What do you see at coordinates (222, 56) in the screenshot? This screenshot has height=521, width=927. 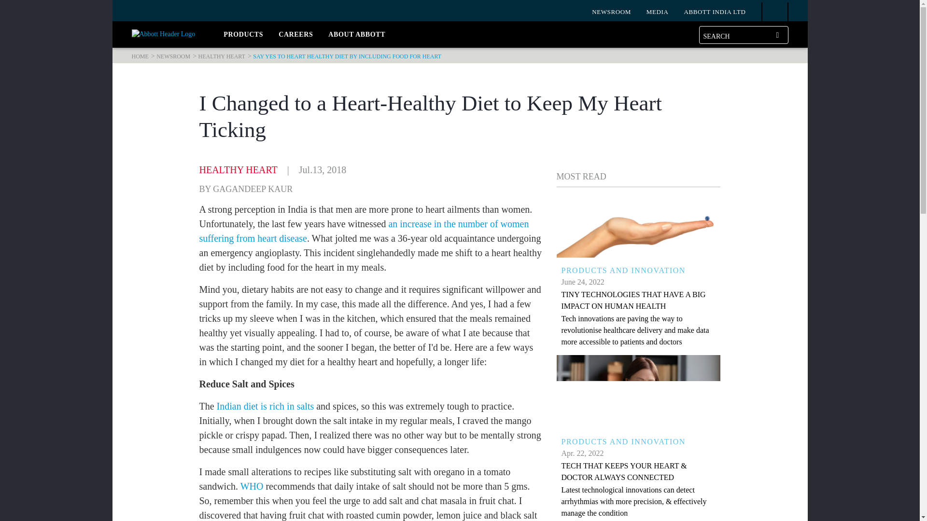 I see `Healthy Heart` at bounding box center [222, 56].